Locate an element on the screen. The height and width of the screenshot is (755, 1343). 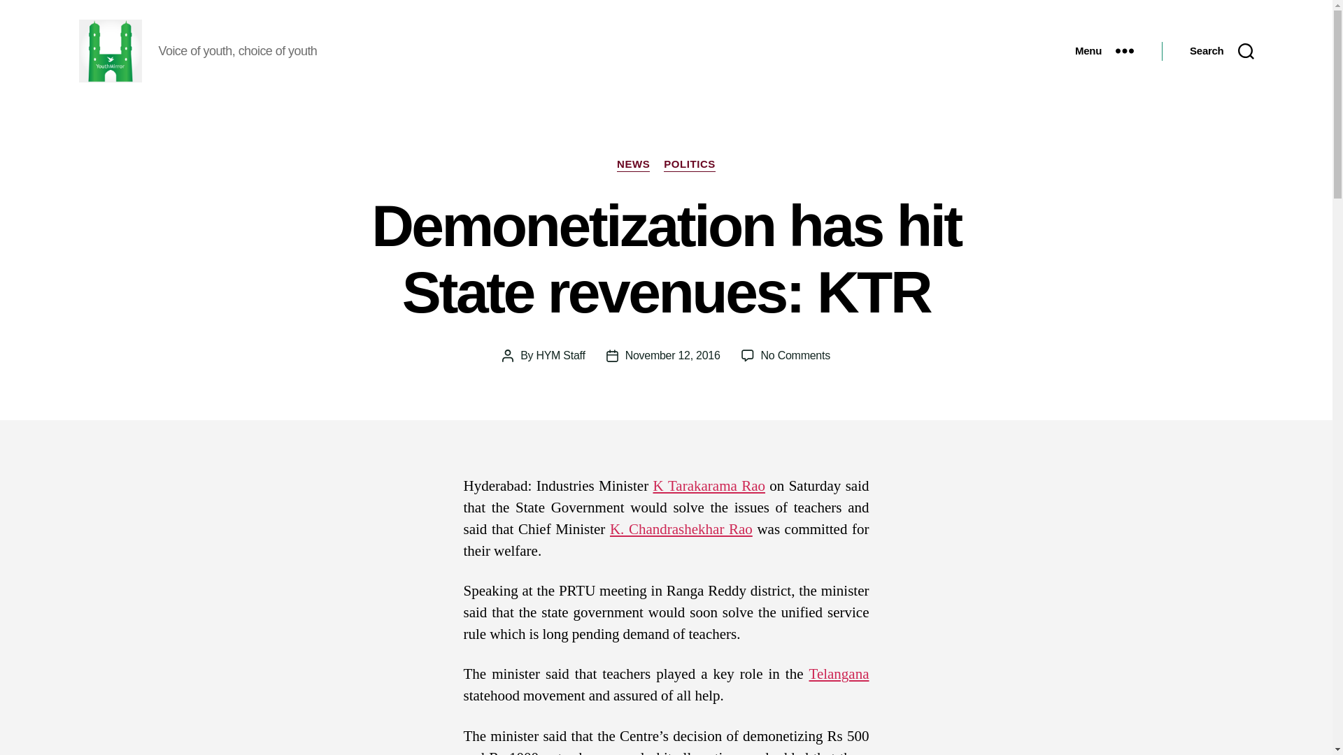
K. Chandrashekhar Rao is located at coordinates (681, 530).